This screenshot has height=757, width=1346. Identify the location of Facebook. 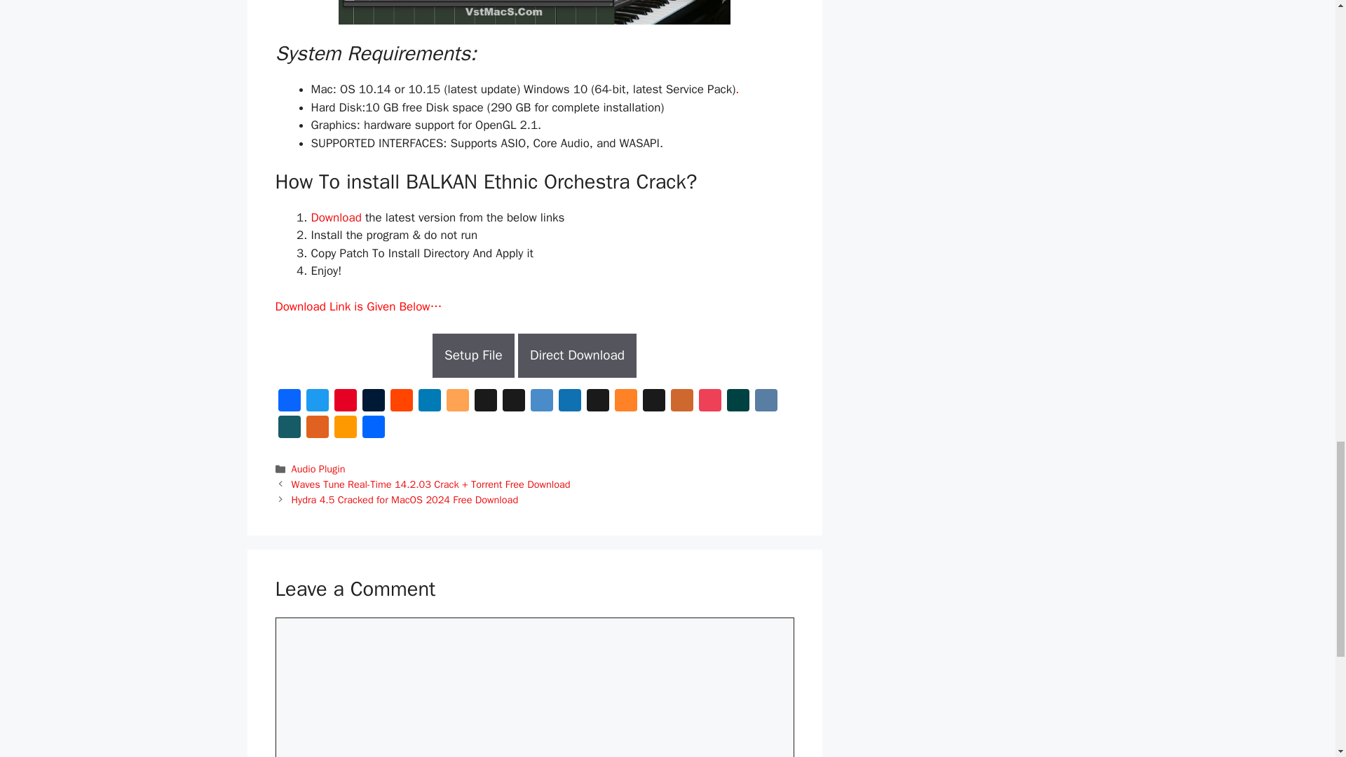
(289, 401).